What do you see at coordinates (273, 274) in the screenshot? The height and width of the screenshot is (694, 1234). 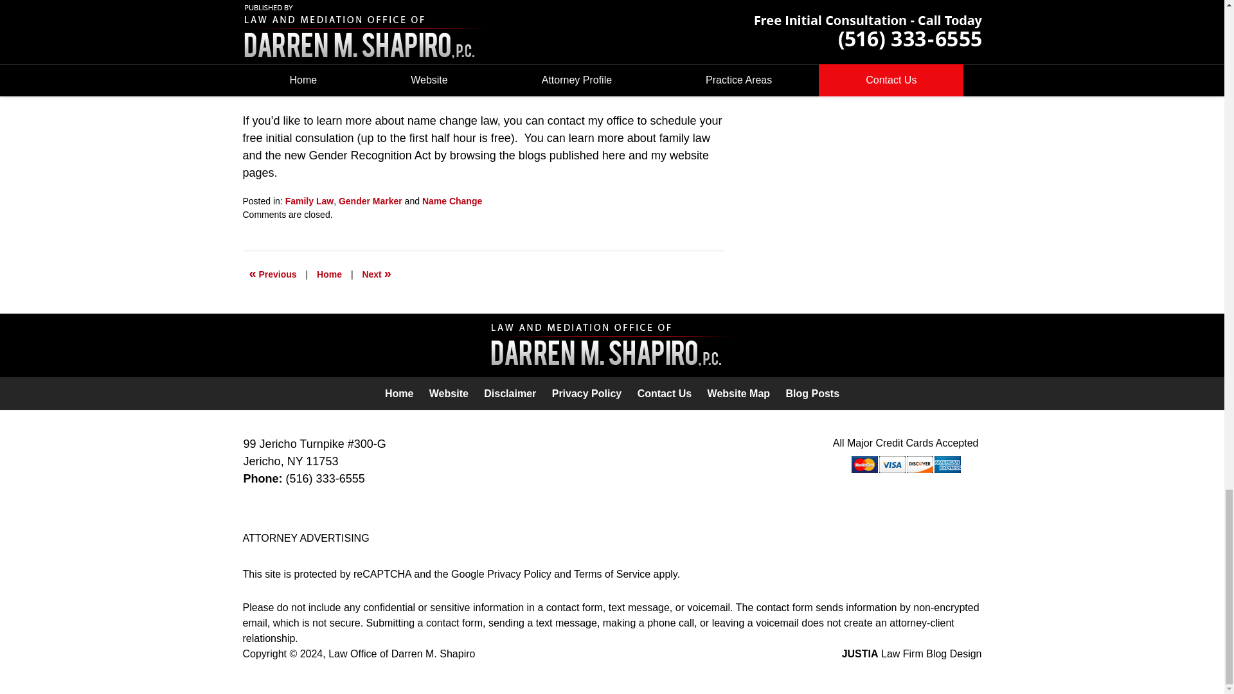 I see `Name Change Law Latest Amendments in New York` at bounding box center [273, 274].